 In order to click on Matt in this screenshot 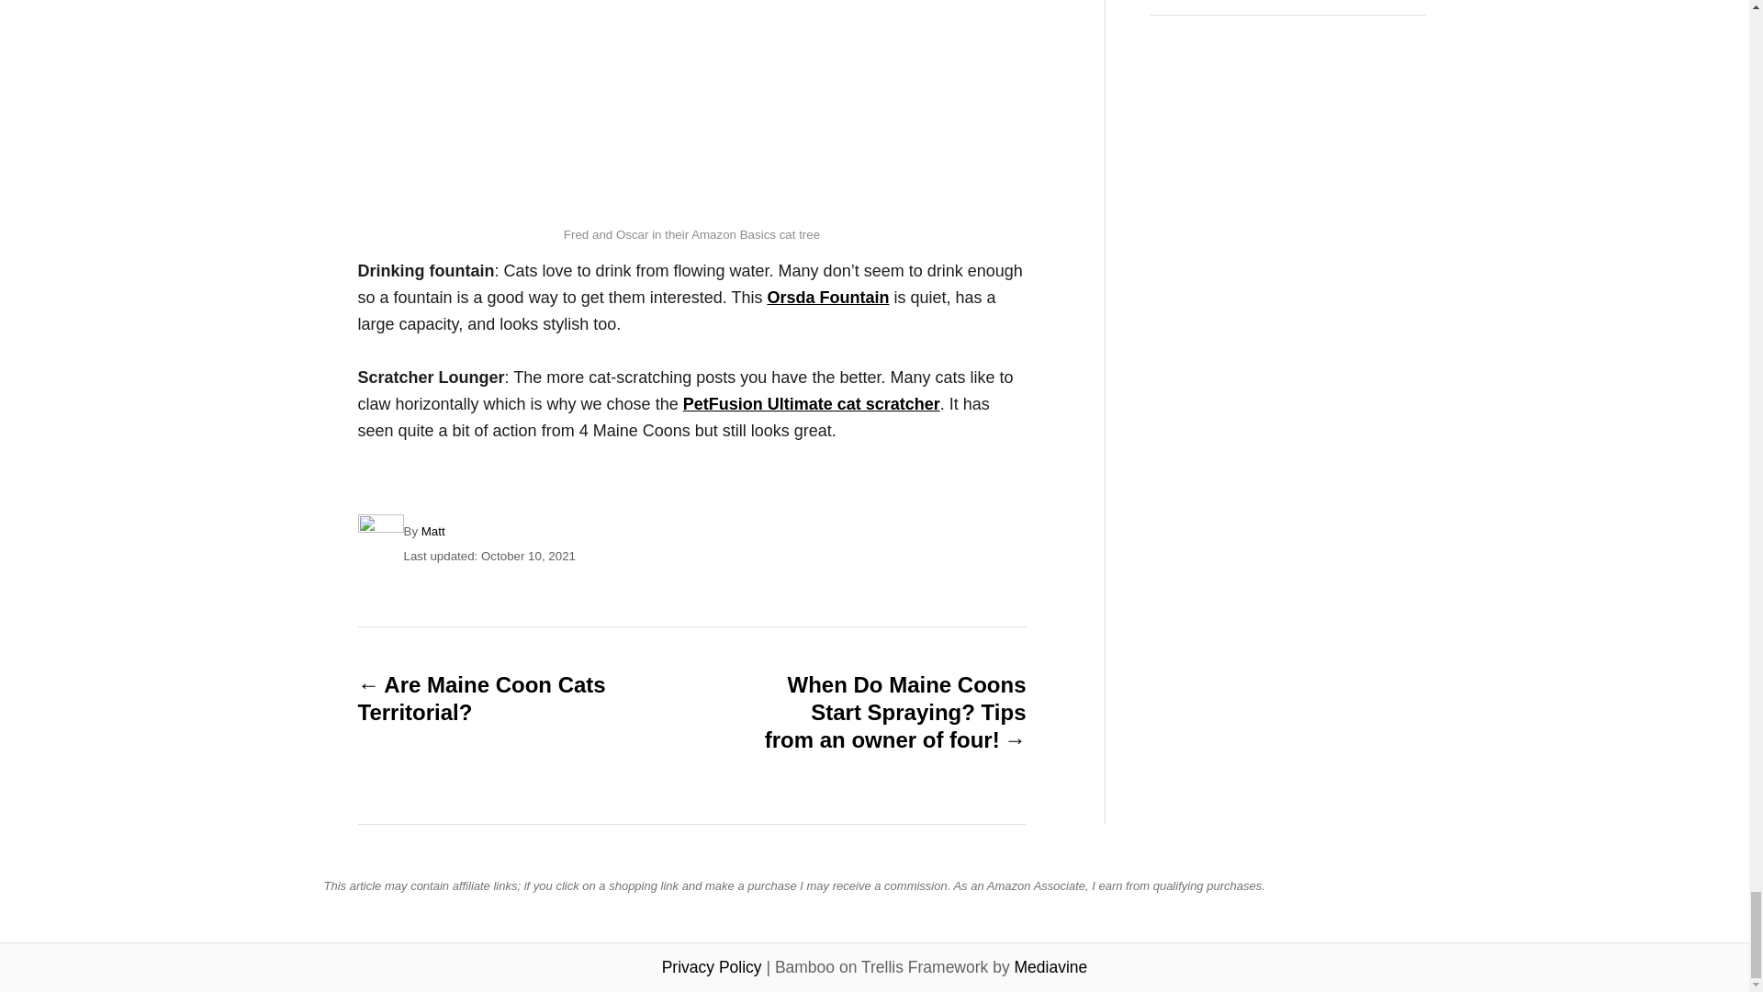, I will do `click(433, 531)`.